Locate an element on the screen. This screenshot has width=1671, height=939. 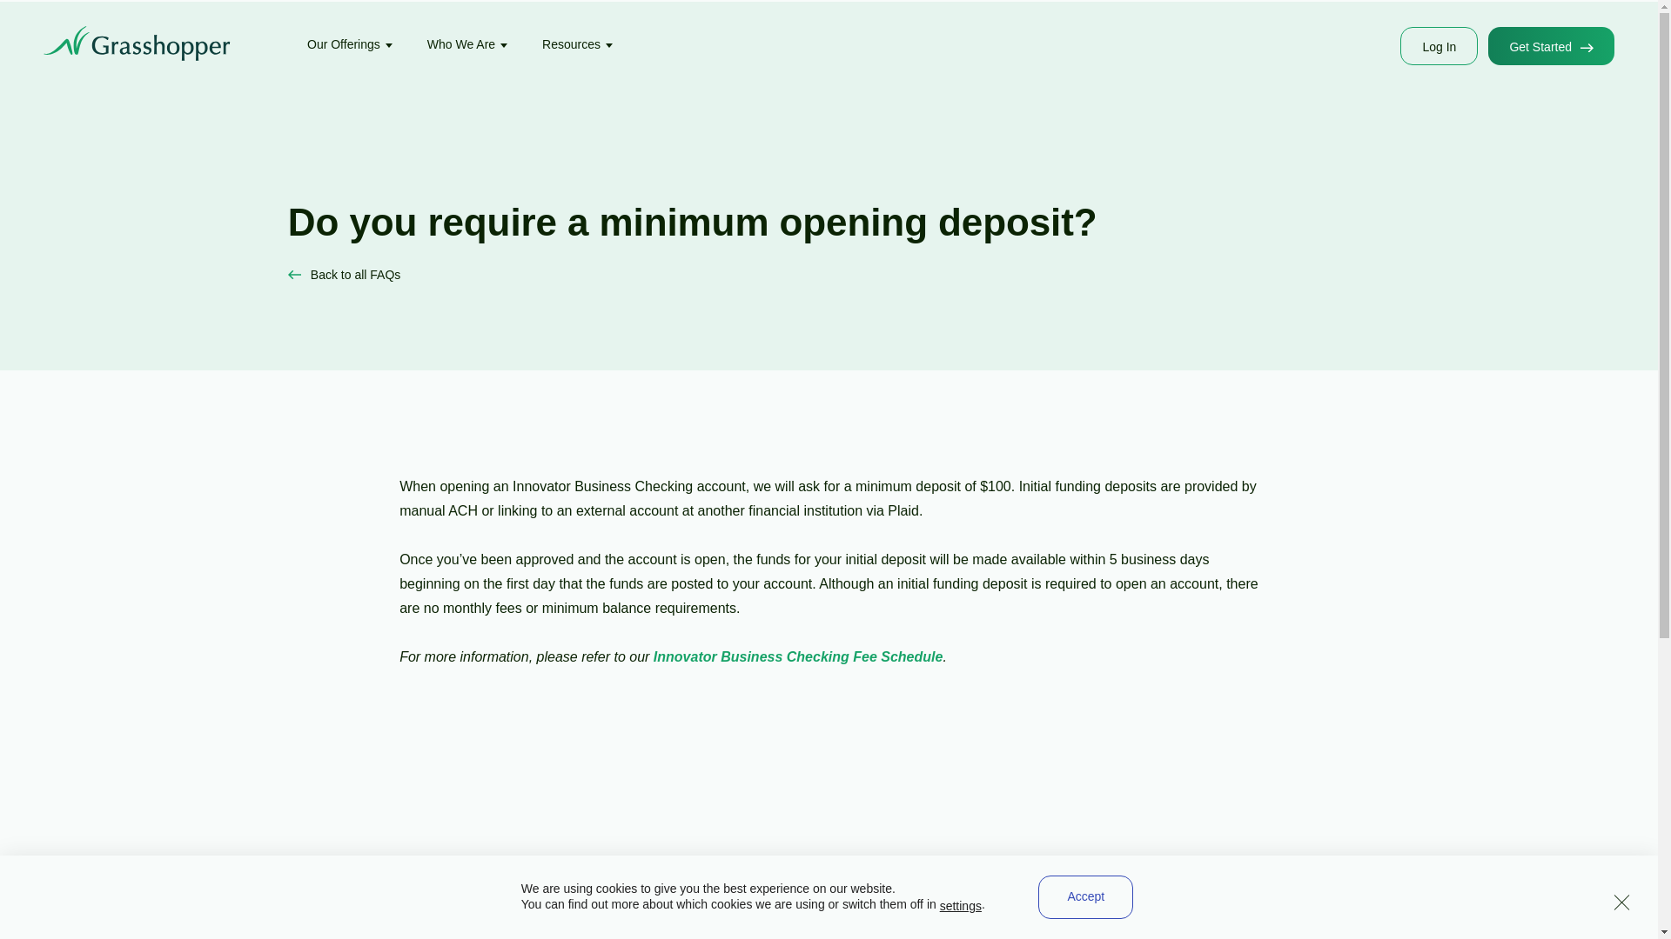
Our Offerings is located at coordinates (350, 44).